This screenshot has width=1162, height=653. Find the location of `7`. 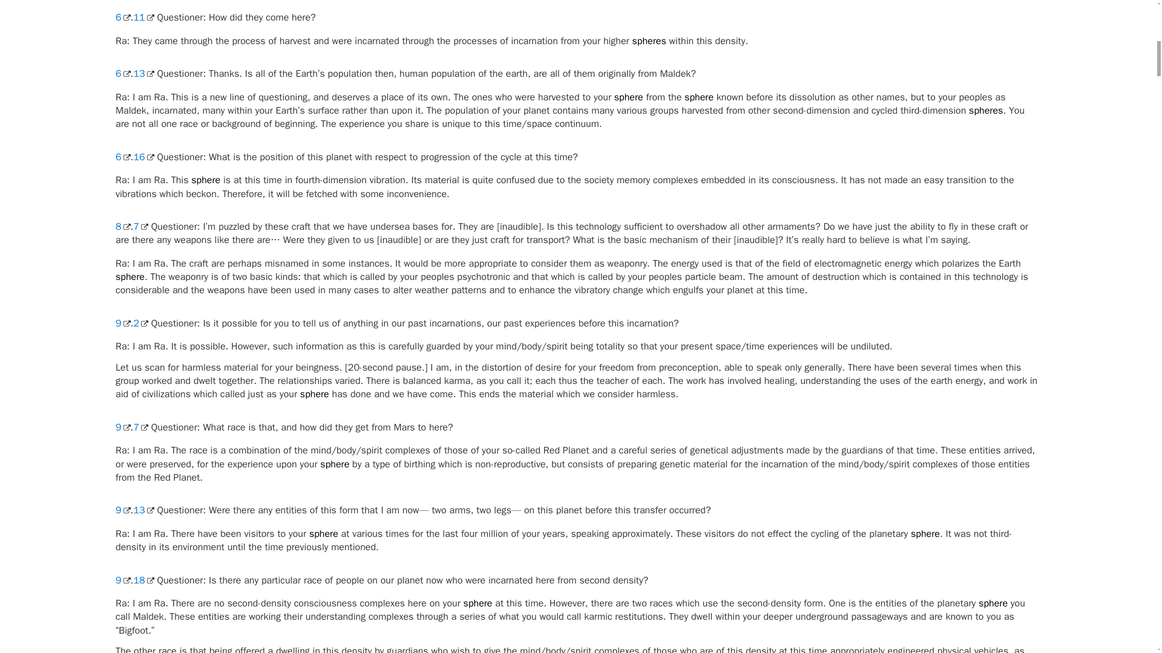

7 is located at coordinates (140, 427).